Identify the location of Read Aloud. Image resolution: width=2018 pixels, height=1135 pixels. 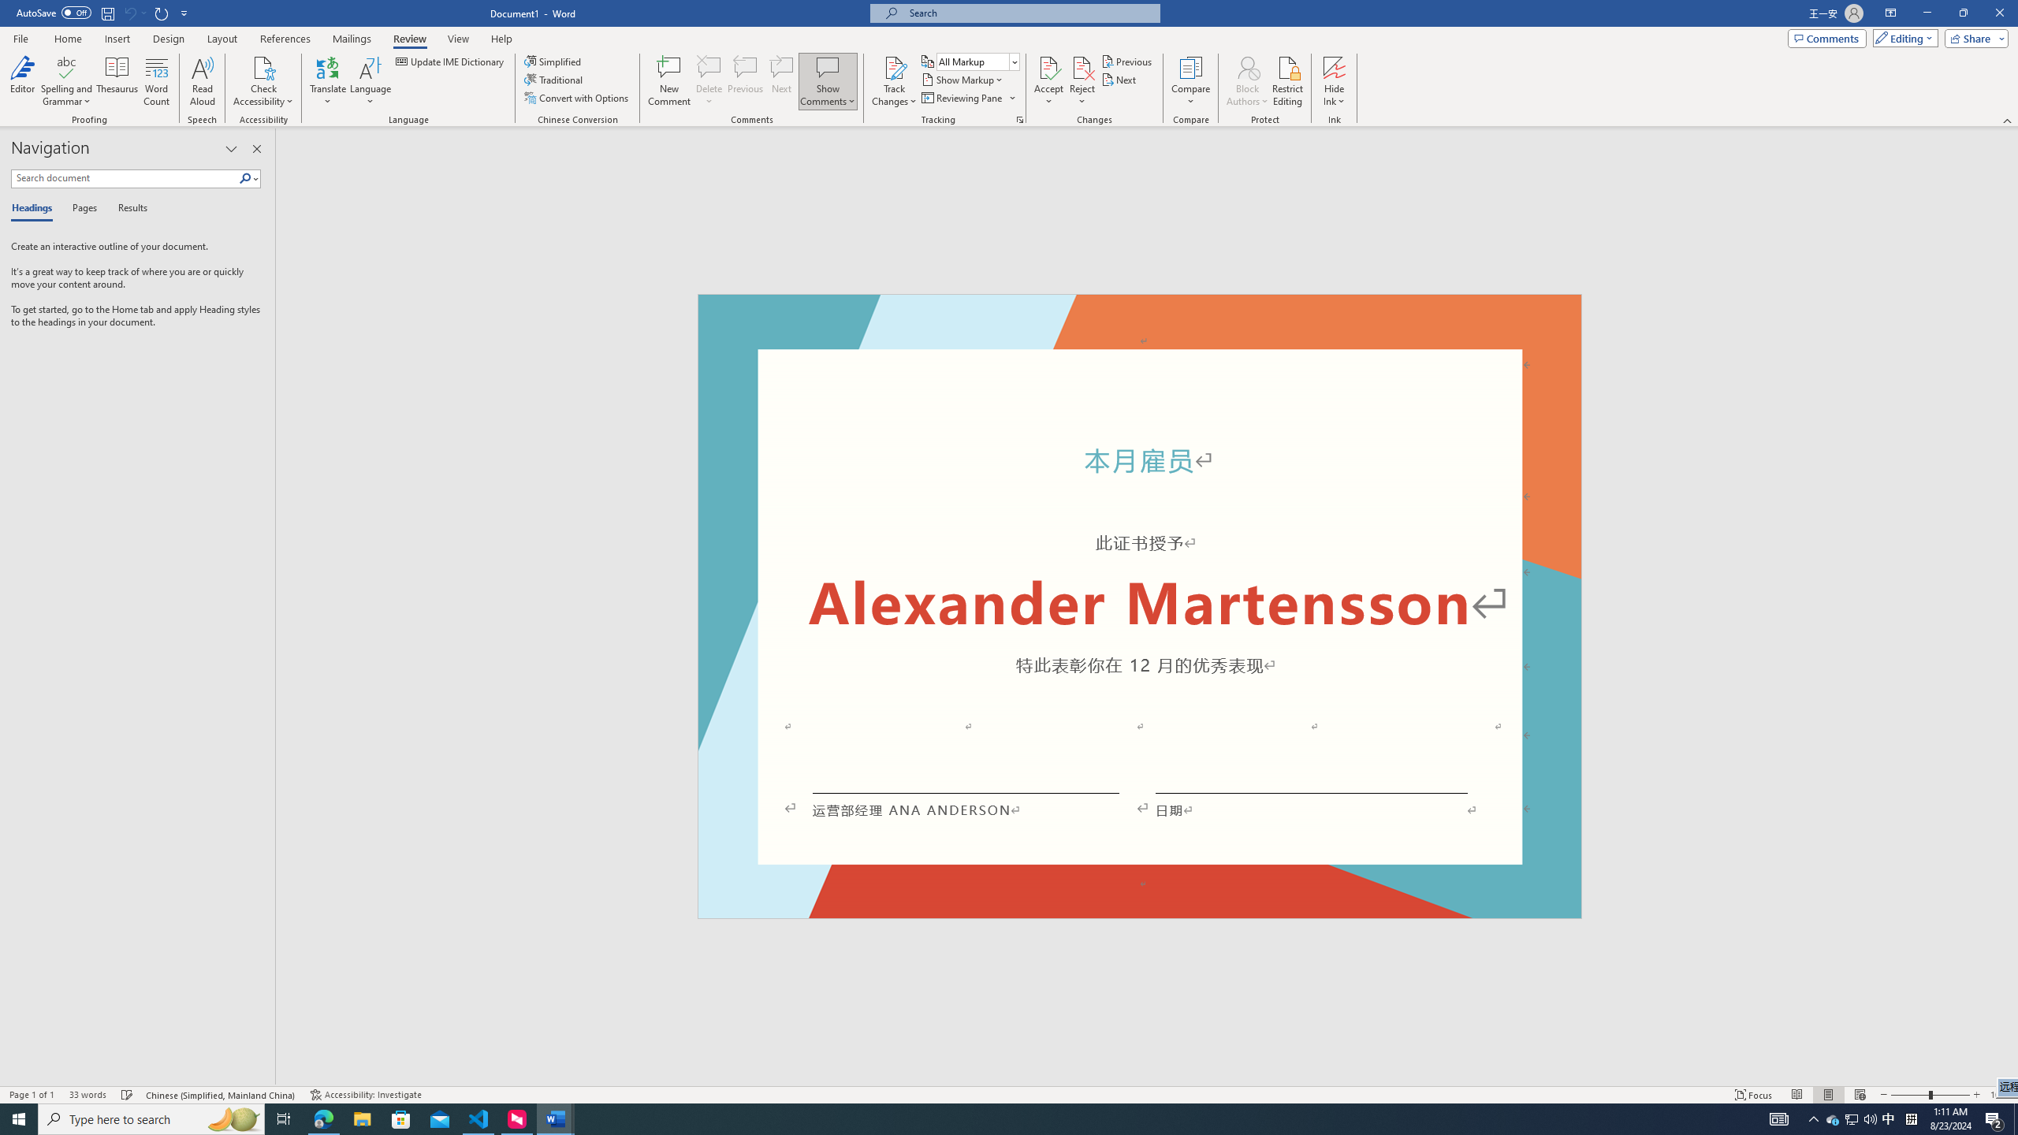
(203, 81).